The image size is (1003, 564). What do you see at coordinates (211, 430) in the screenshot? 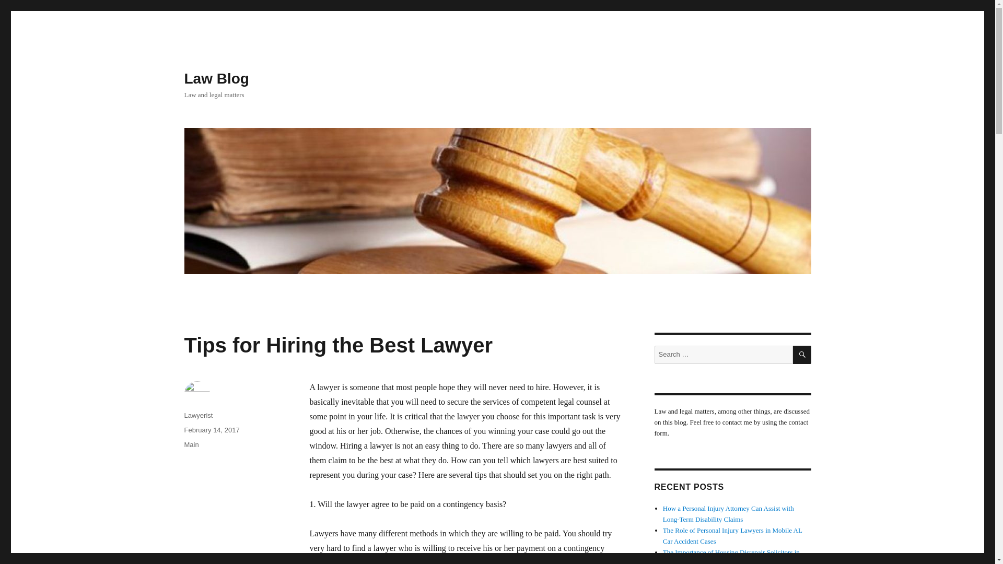
I see `February 14, 2017` at bounding box center [211, 430].